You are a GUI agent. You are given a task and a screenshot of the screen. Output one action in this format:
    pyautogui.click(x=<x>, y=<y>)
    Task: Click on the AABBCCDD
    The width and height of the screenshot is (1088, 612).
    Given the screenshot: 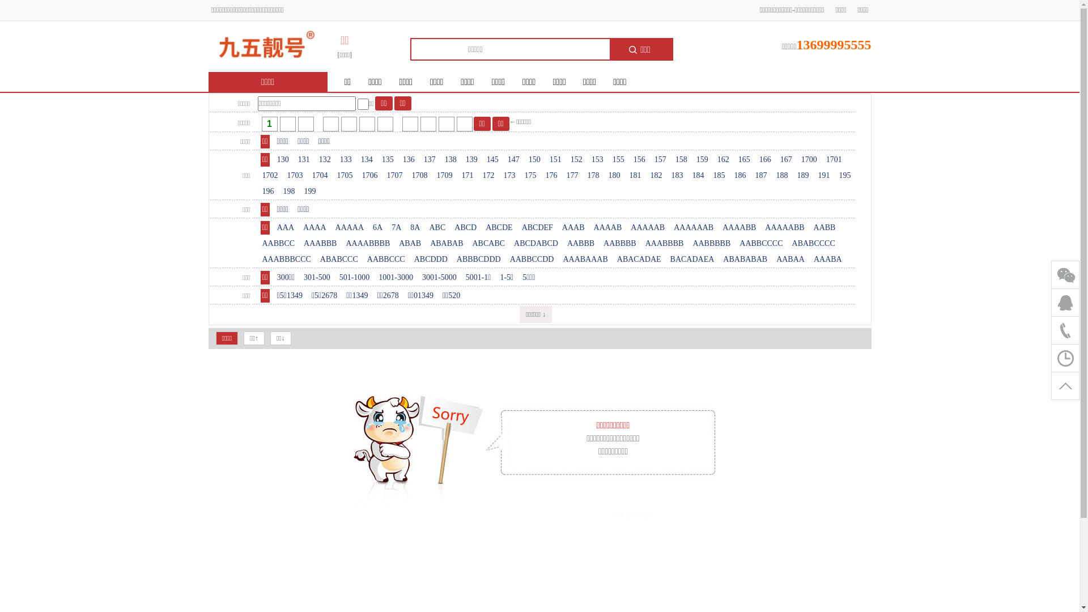 What is the action you would take?
    pyautogui.click(x=532, y=260)
    